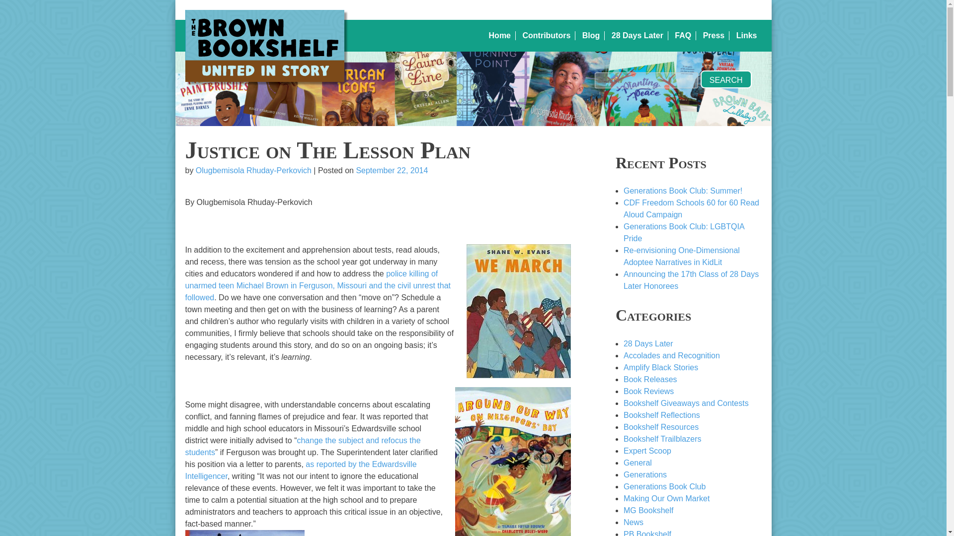 The image size is (954, 536). Describe the element at coordinates (747, 36) in the screenshot. I see `Links` at that location.